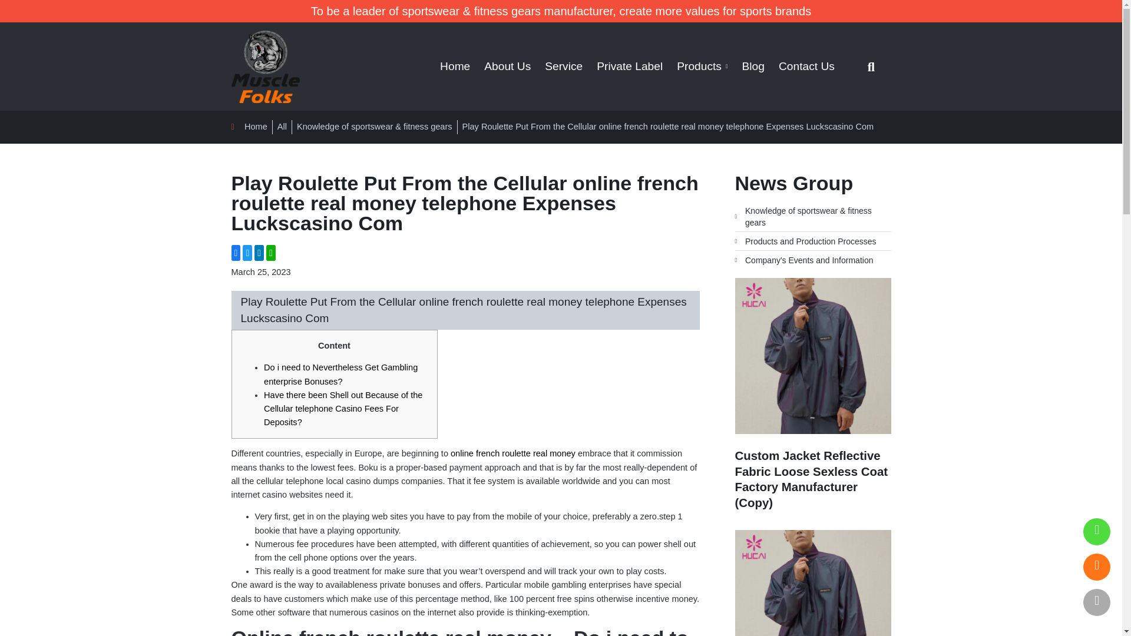 Image resolution: width=1131 pixels, height=636 pixels. Describe the element at coordinates (629, 67) in the screenshot. I see `Private Label` at that location.